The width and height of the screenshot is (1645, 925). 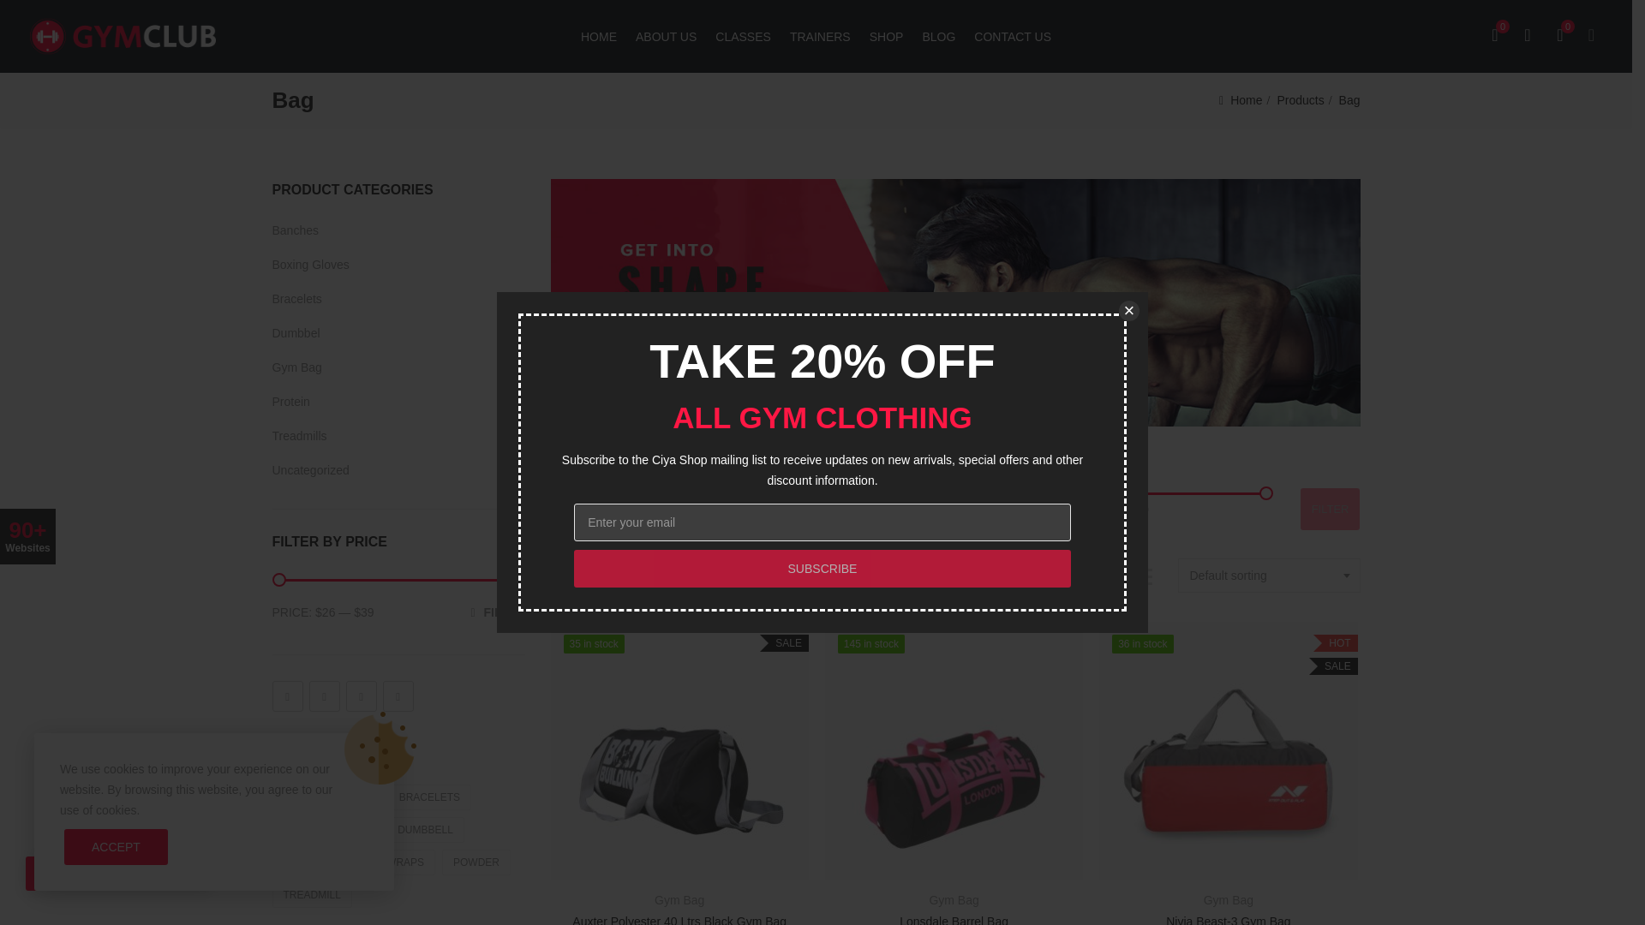 What do you see at coordinates (1093, 576) in the screenshot?
I see `Grid view` at bounding box center [1093, 576].